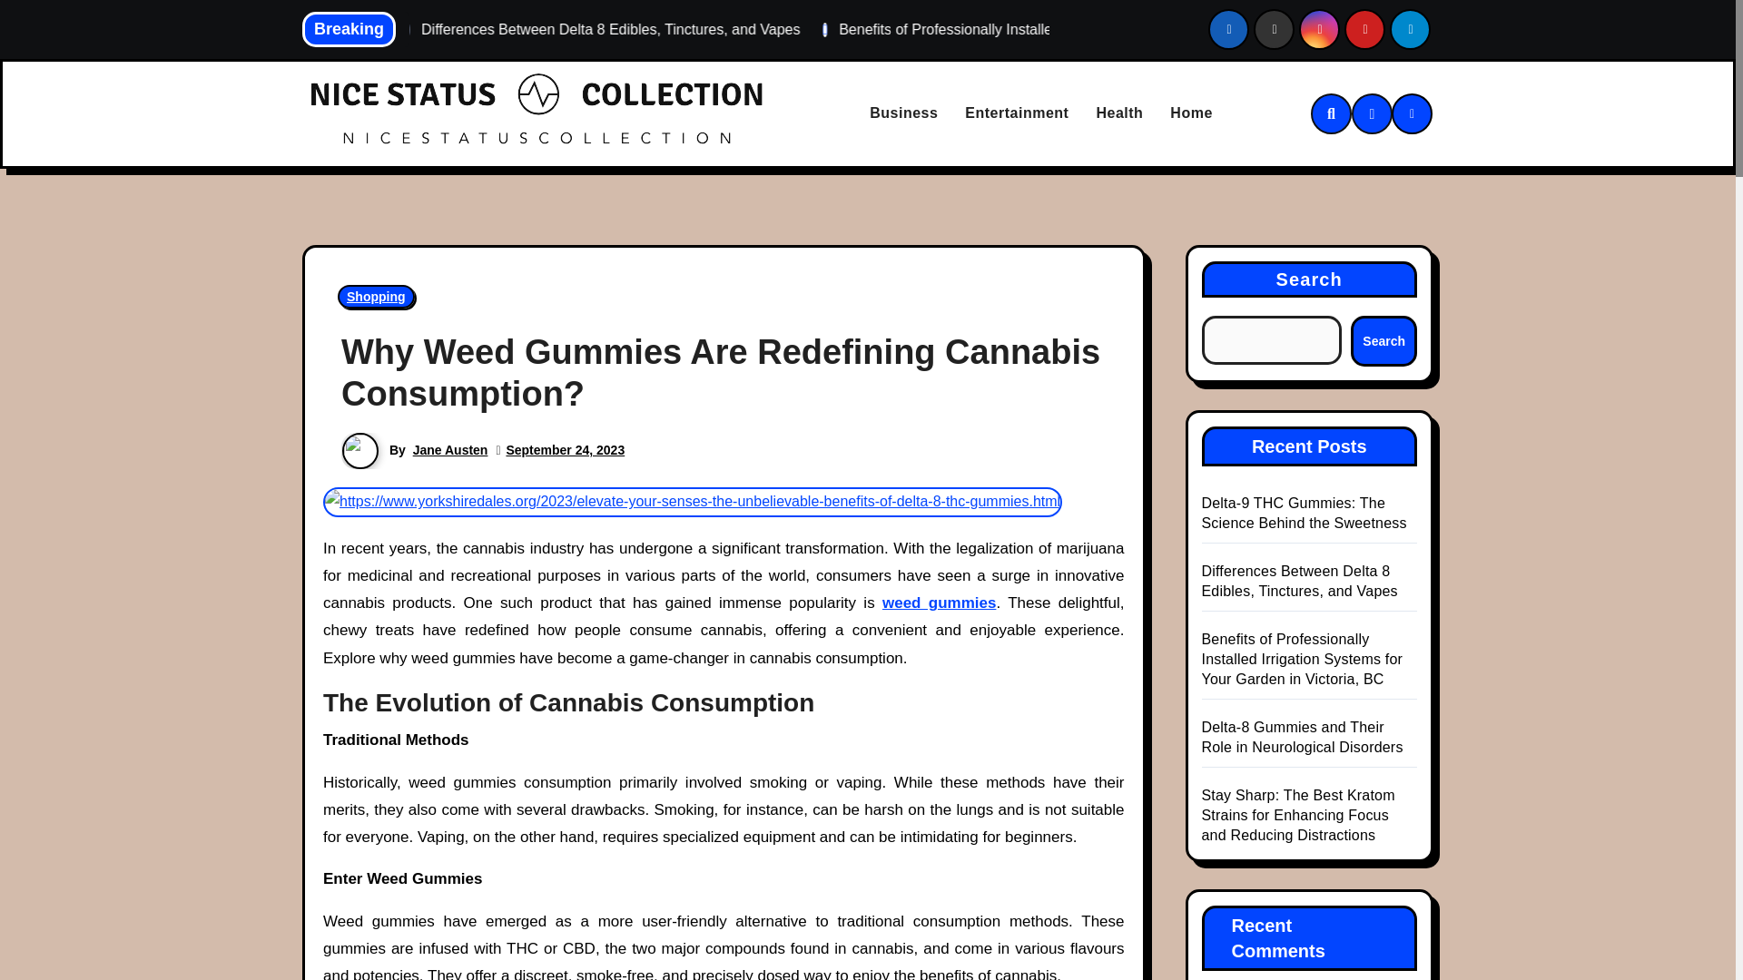 The width and height of the screenshot is (1743, 980). I want to click on Entertainment, so click(1017, 114).